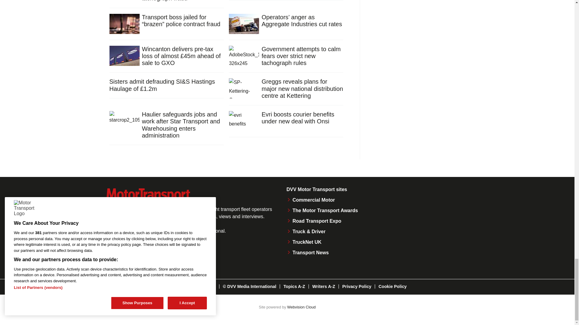 This screenshot has height=325, width=579. I want to click on Connect with us on Linked in, so click(154, 257).